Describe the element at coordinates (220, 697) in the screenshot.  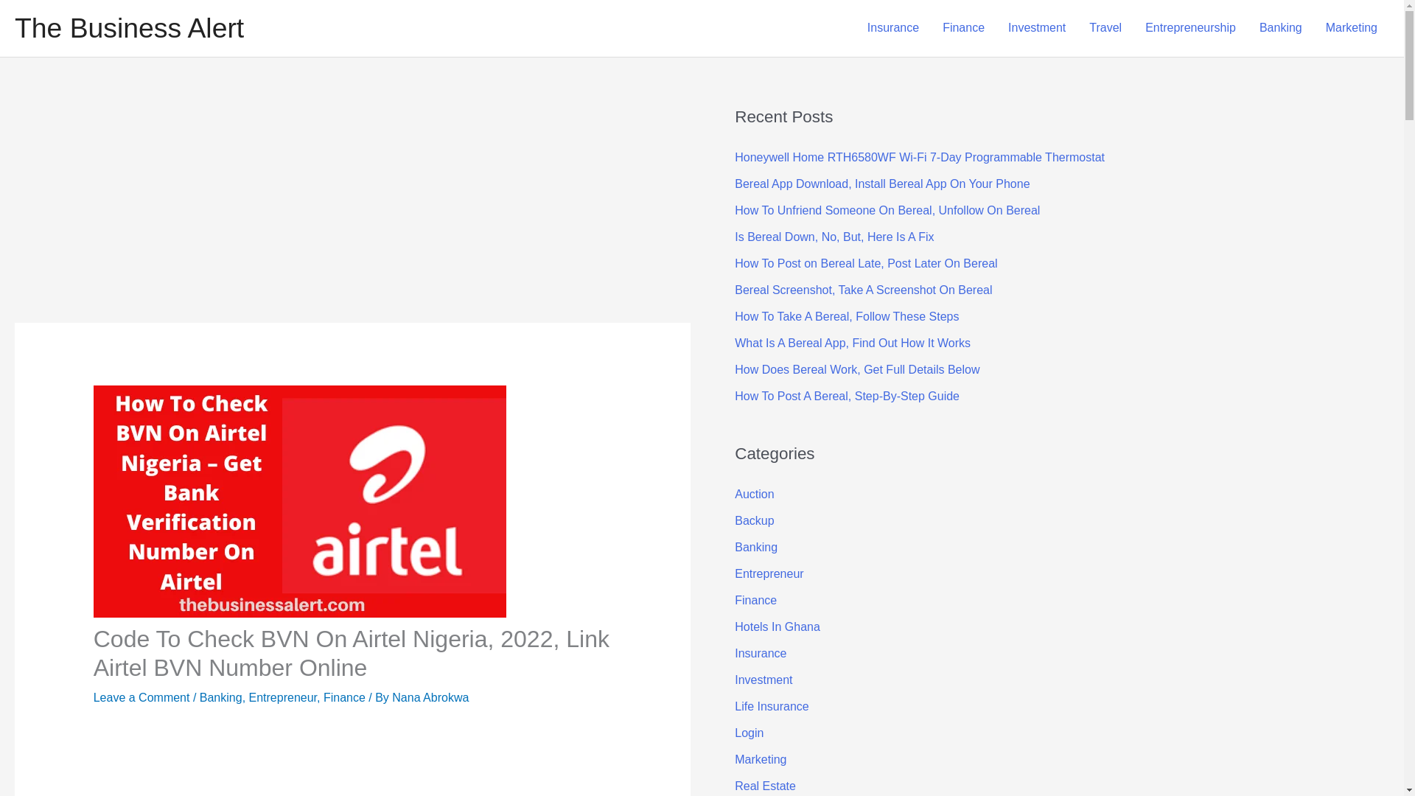
I see `Banking` at that location.